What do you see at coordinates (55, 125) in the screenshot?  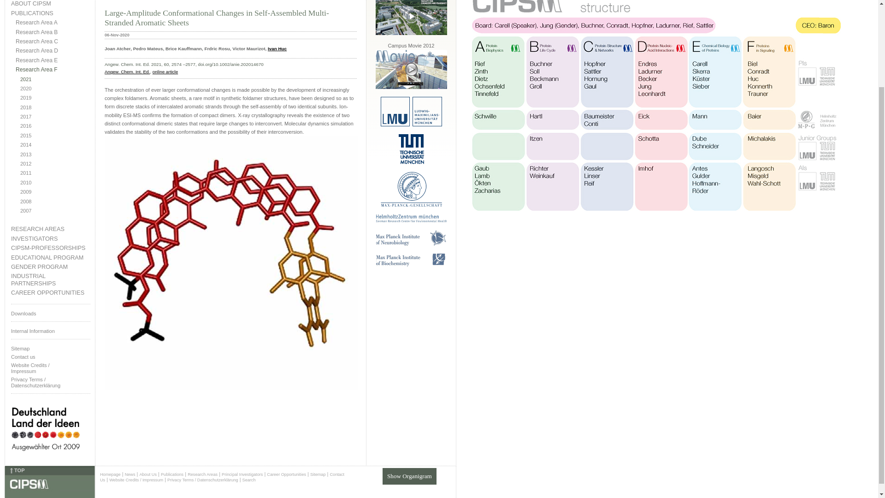 I see `2016` at bounding box center [55, 125].